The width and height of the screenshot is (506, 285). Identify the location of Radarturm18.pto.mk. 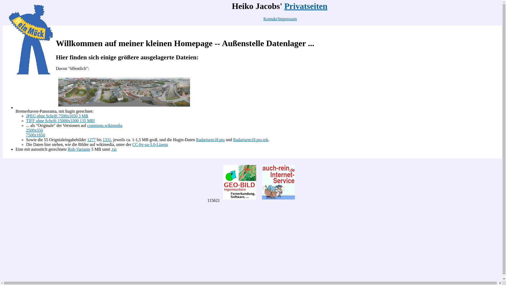
(251, 140).